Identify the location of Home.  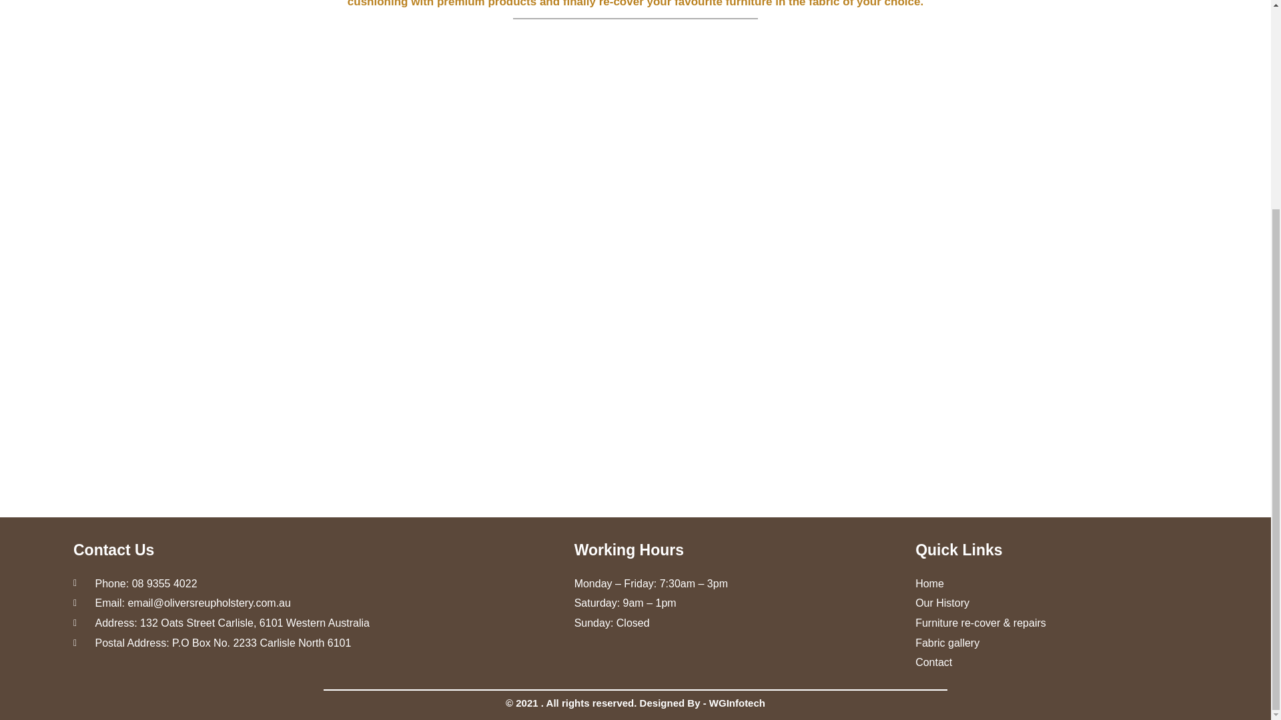
(1054, 584).